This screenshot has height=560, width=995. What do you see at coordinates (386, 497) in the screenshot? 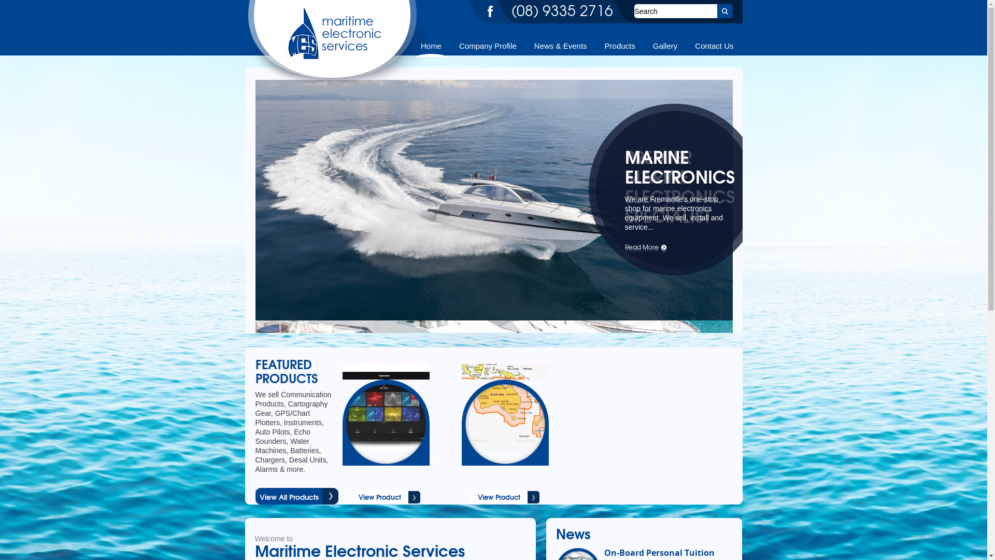
I see `View Product` at bounding box center [386, 497].